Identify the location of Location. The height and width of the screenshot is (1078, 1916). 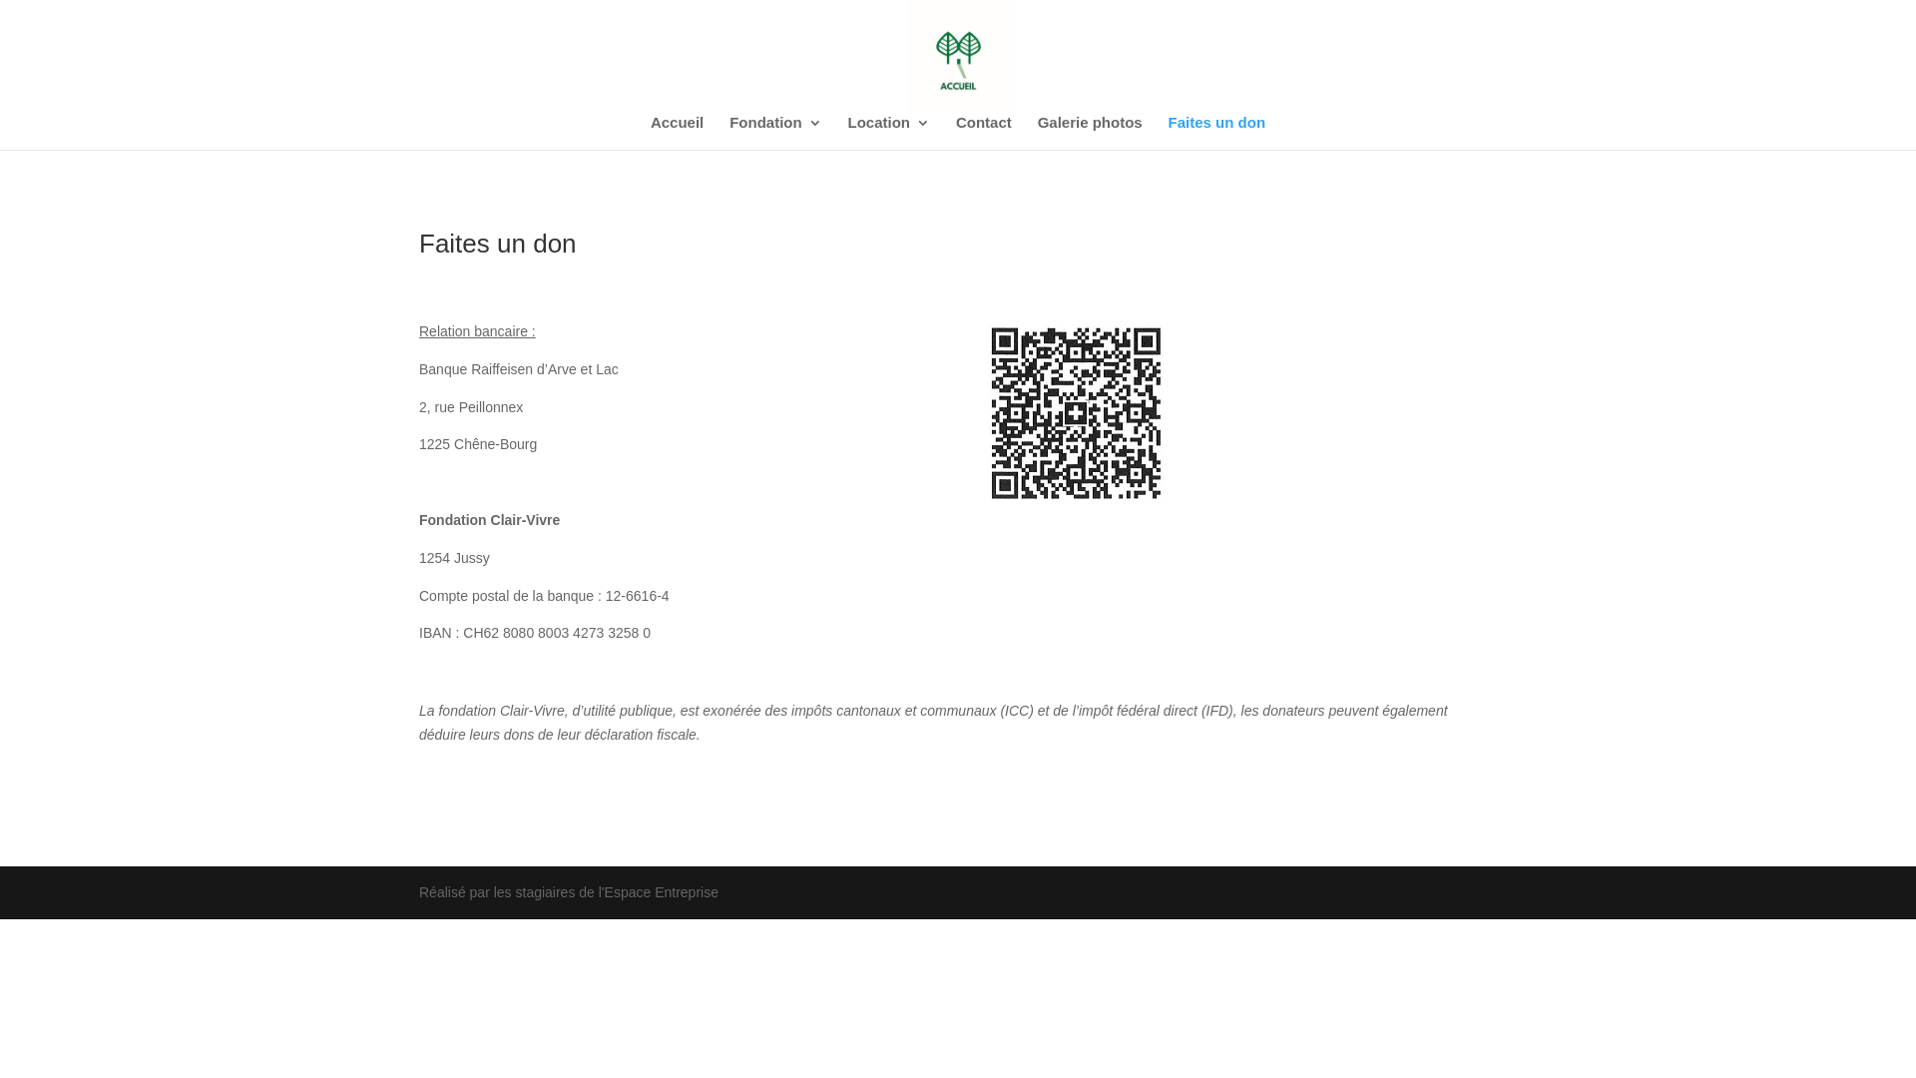
(890, 133).